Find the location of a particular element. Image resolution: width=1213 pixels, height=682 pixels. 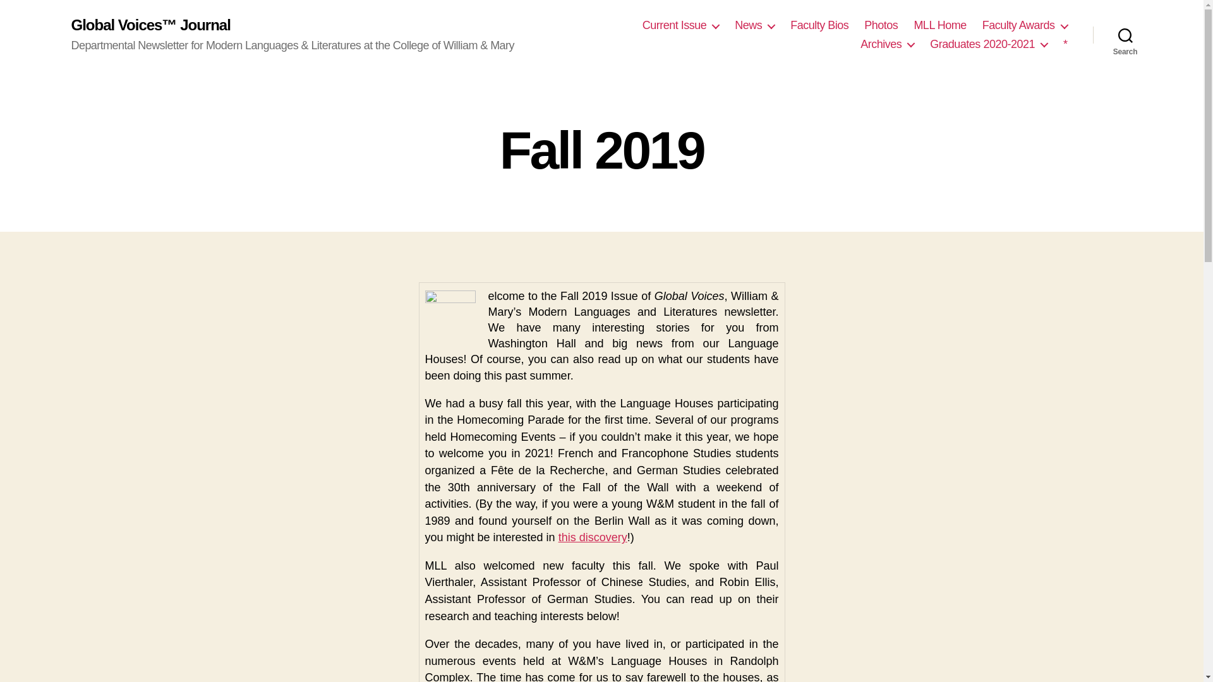

Faculty Bios is located at coordinates (819, 25).